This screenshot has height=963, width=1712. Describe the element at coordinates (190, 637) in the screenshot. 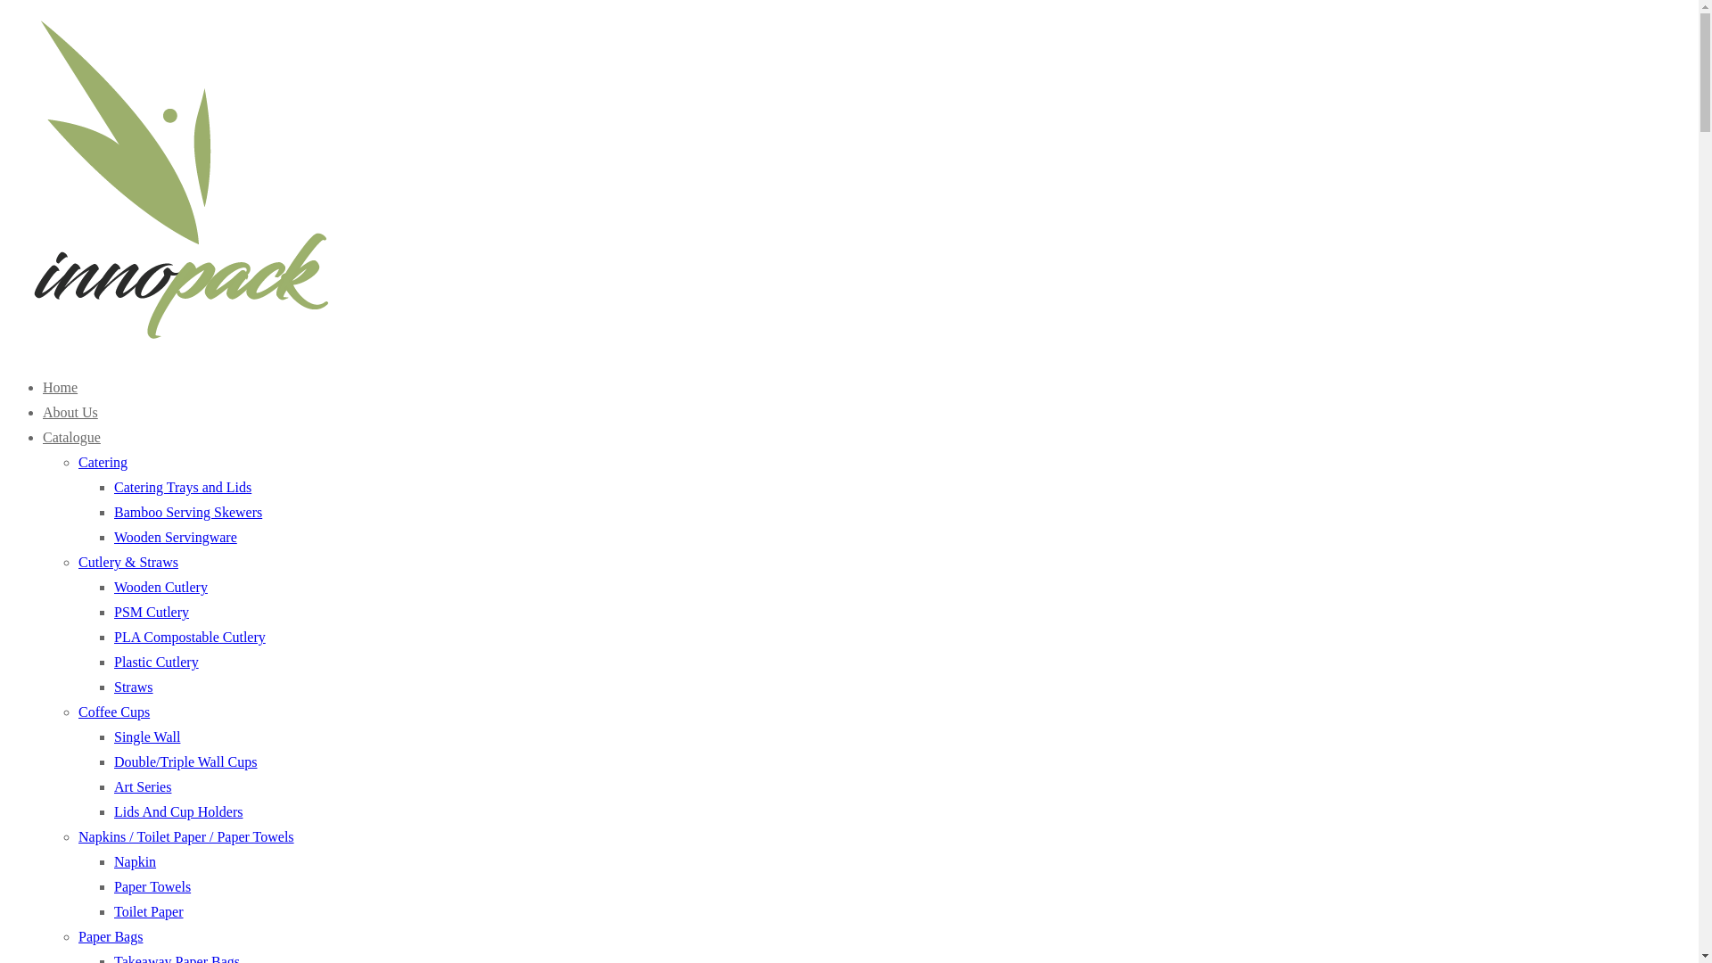

I see `PLA Compostable Cutlery` at that location.